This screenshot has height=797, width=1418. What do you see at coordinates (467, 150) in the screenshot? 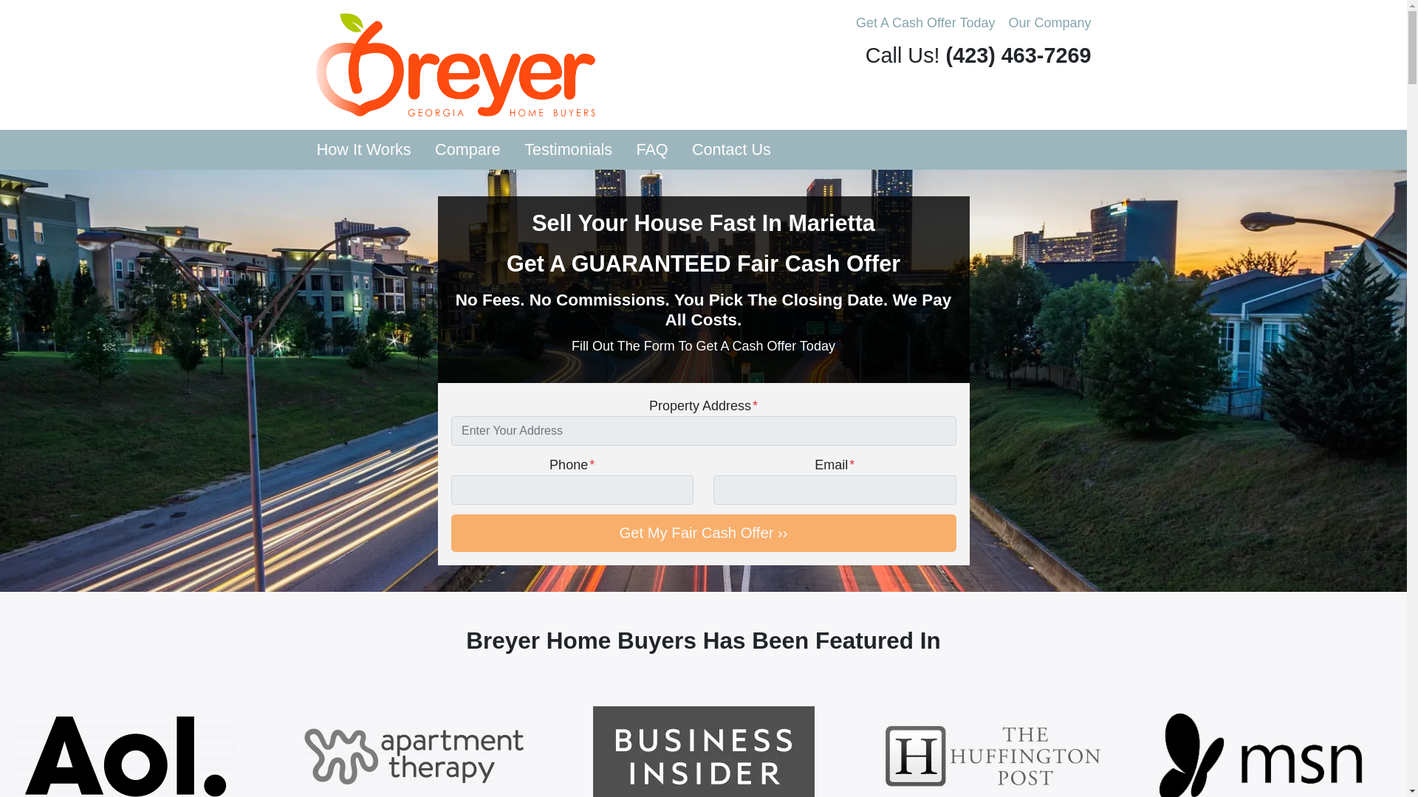
I see `Compare` at bounding box center [467, 150].